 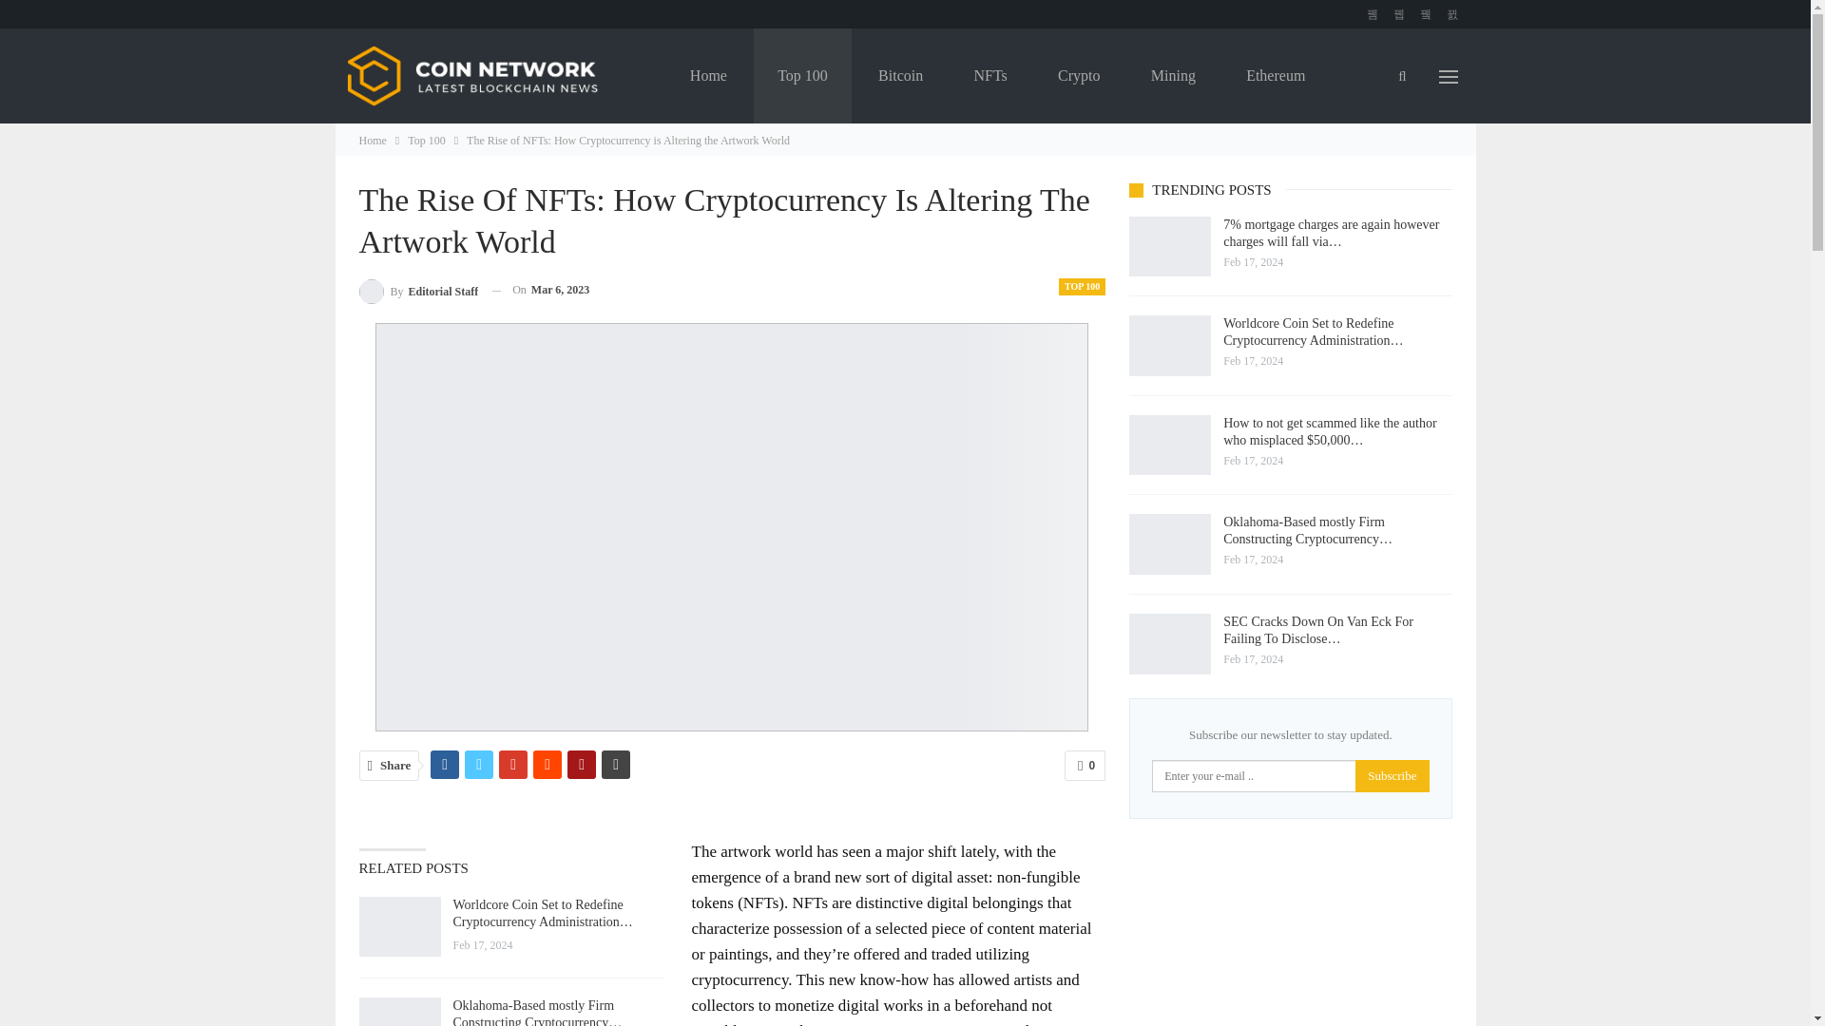 What do you see at coordinates (1085, 765) in the screenshot?
I see `0` at bounding box center [1085, 765].